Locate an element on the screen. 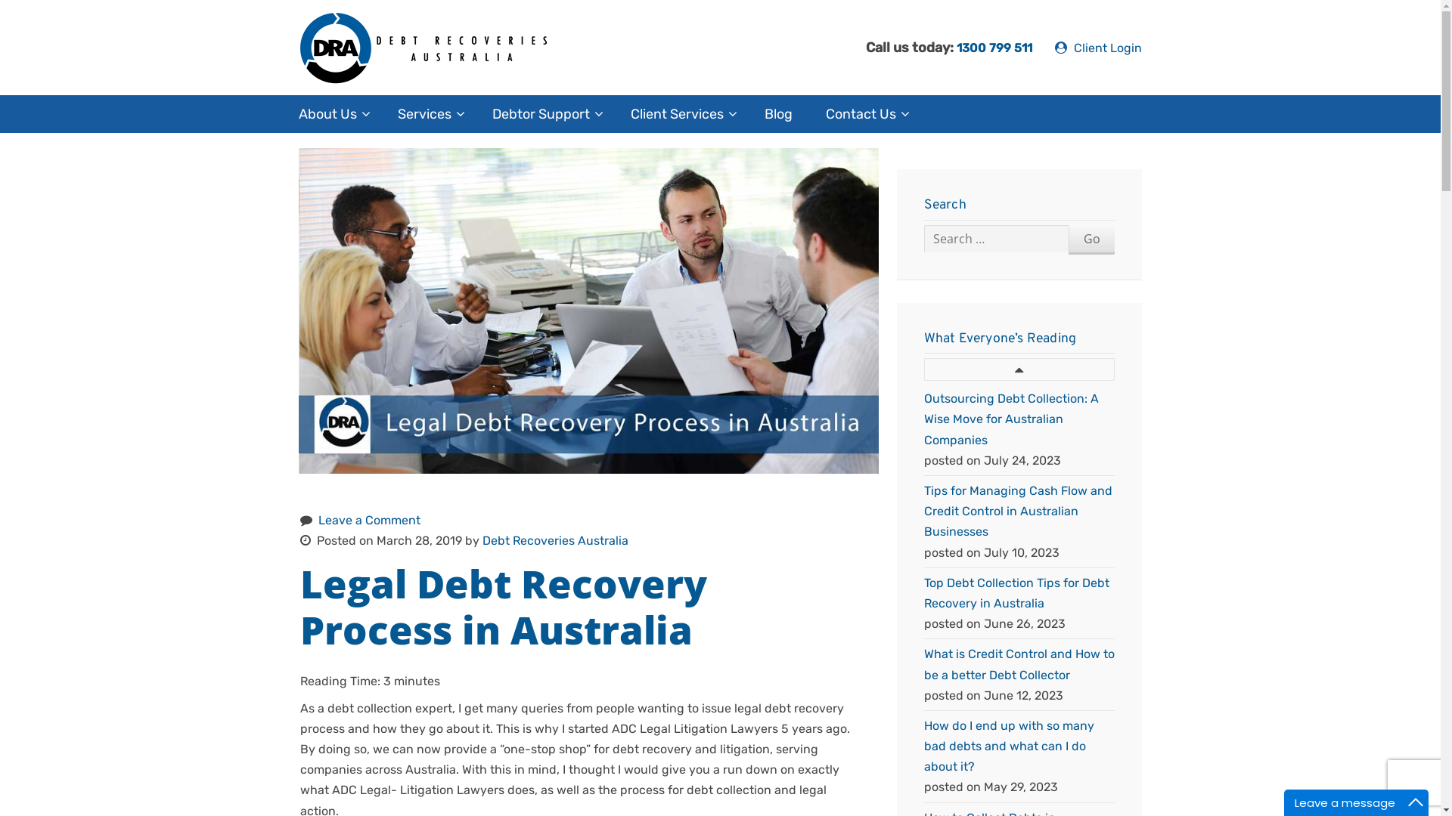  ADC Legal Litigation Lawyers is located at coordinates (695, 728).